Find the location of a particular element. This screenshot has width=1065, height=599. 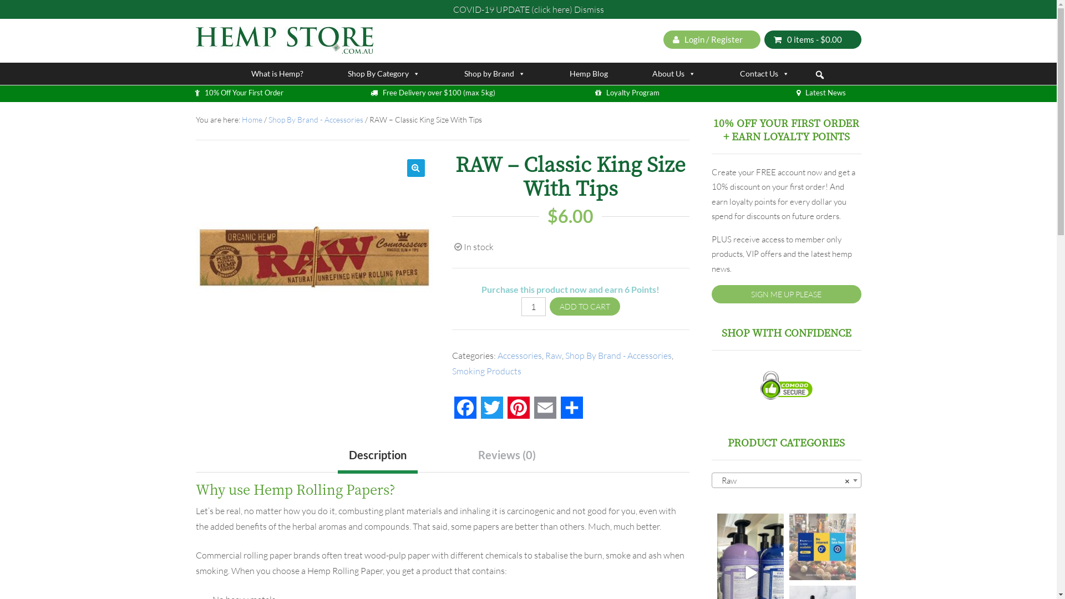

What is Hemp? is located at coordinates (277, 74).